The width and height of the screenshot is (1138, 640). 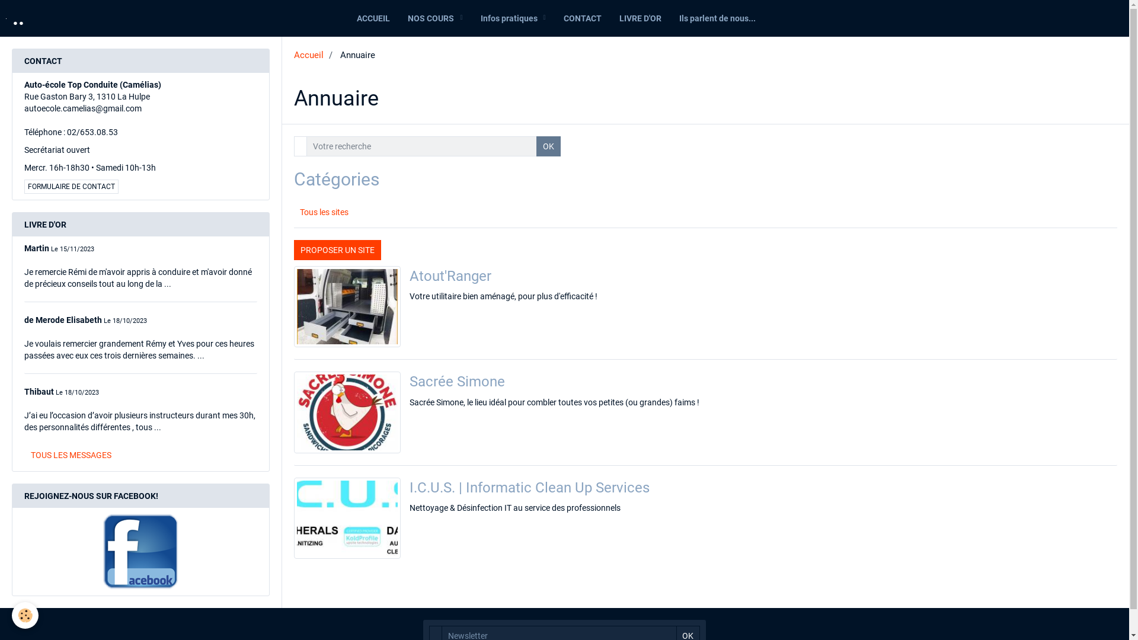 What do you see at coordinates (309, 55) in the screenshot?
I see `Accueil` at bounding box center [309, 55].